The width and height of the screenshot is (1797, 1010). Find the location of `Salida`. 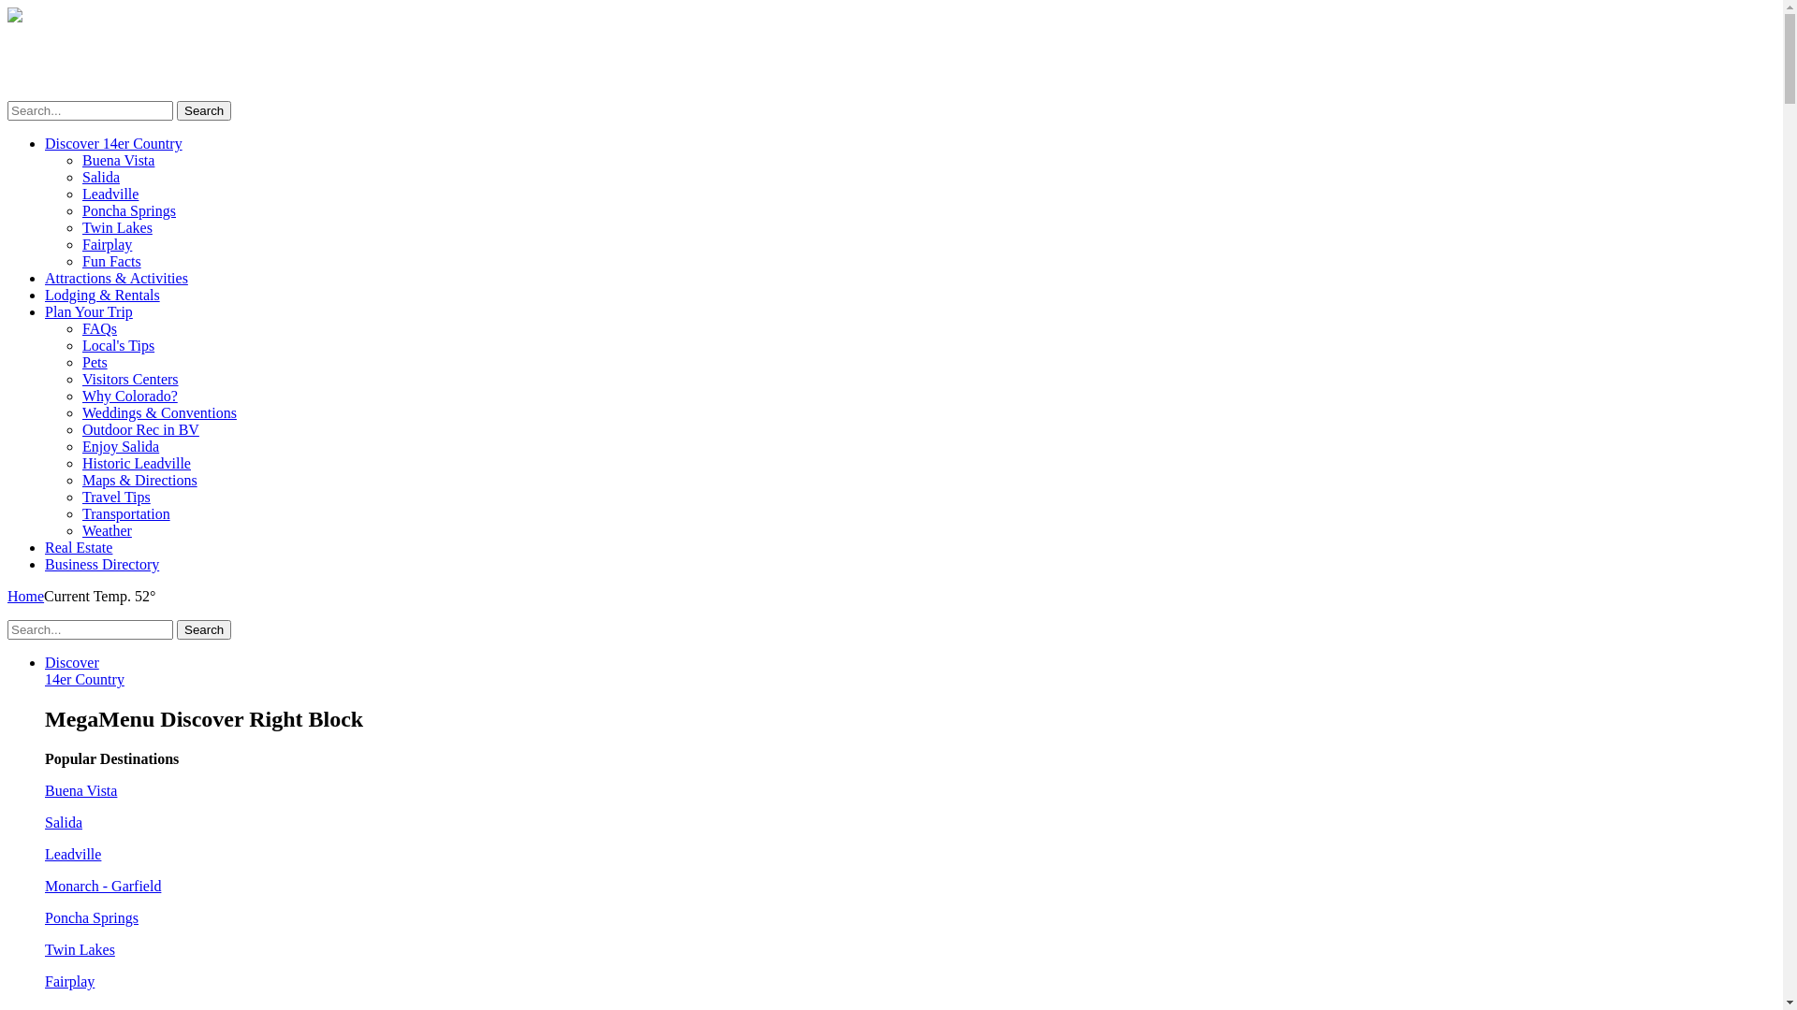

Salida is located at coordinates (64, 823).